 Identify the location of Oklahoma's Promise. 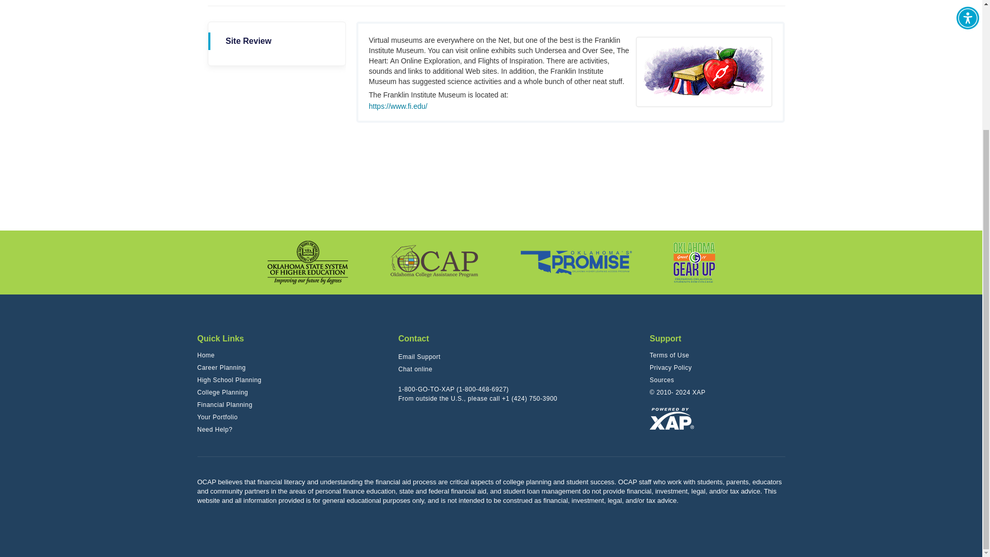
(576, 263).